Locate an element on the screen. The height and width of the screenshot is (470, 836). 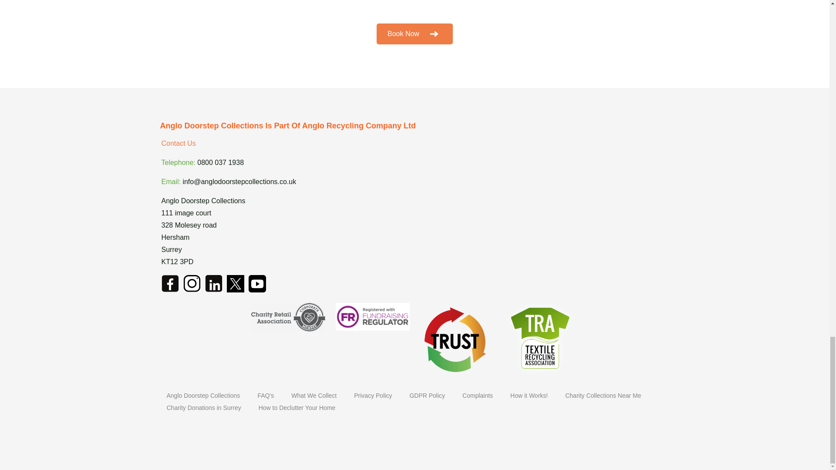
How it Works! is located at coordinates (529, 395).